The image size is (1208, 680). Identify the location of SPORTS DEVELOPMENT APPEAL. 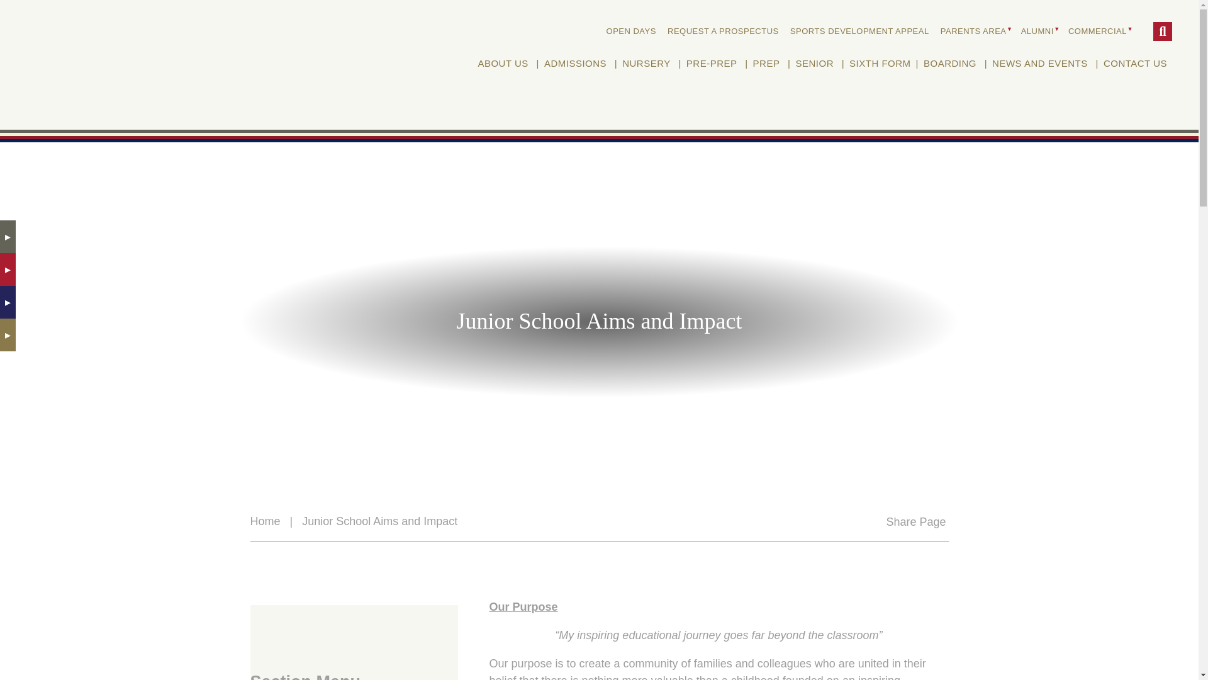
(859, 31).